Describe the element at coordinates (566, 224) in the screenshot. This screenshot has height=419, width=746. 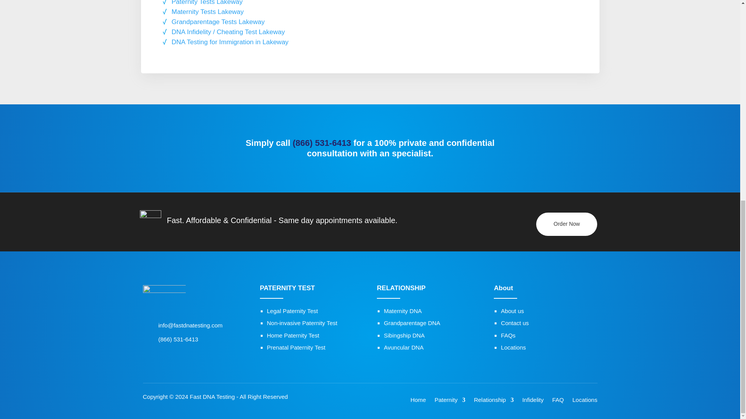
I see `Order Now` at that location.